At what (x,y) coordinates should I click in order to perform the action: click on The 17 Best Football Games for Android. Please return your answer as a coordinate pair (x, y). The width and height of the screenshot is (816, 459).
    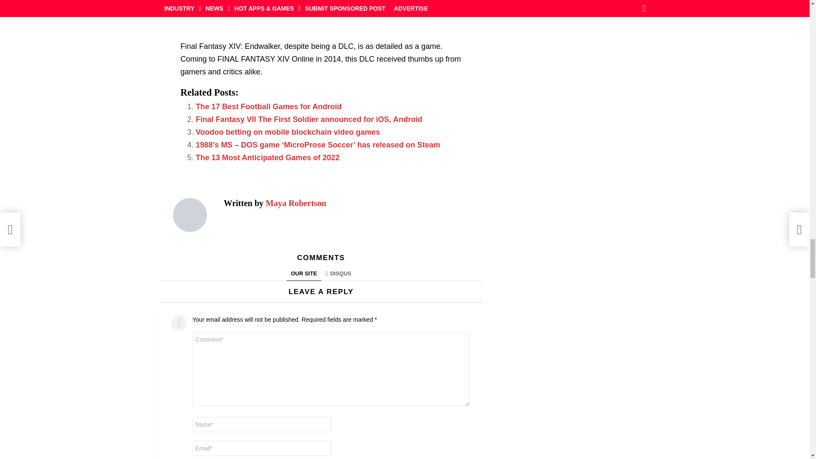
    Looking at the image, I should click on (268, 106).